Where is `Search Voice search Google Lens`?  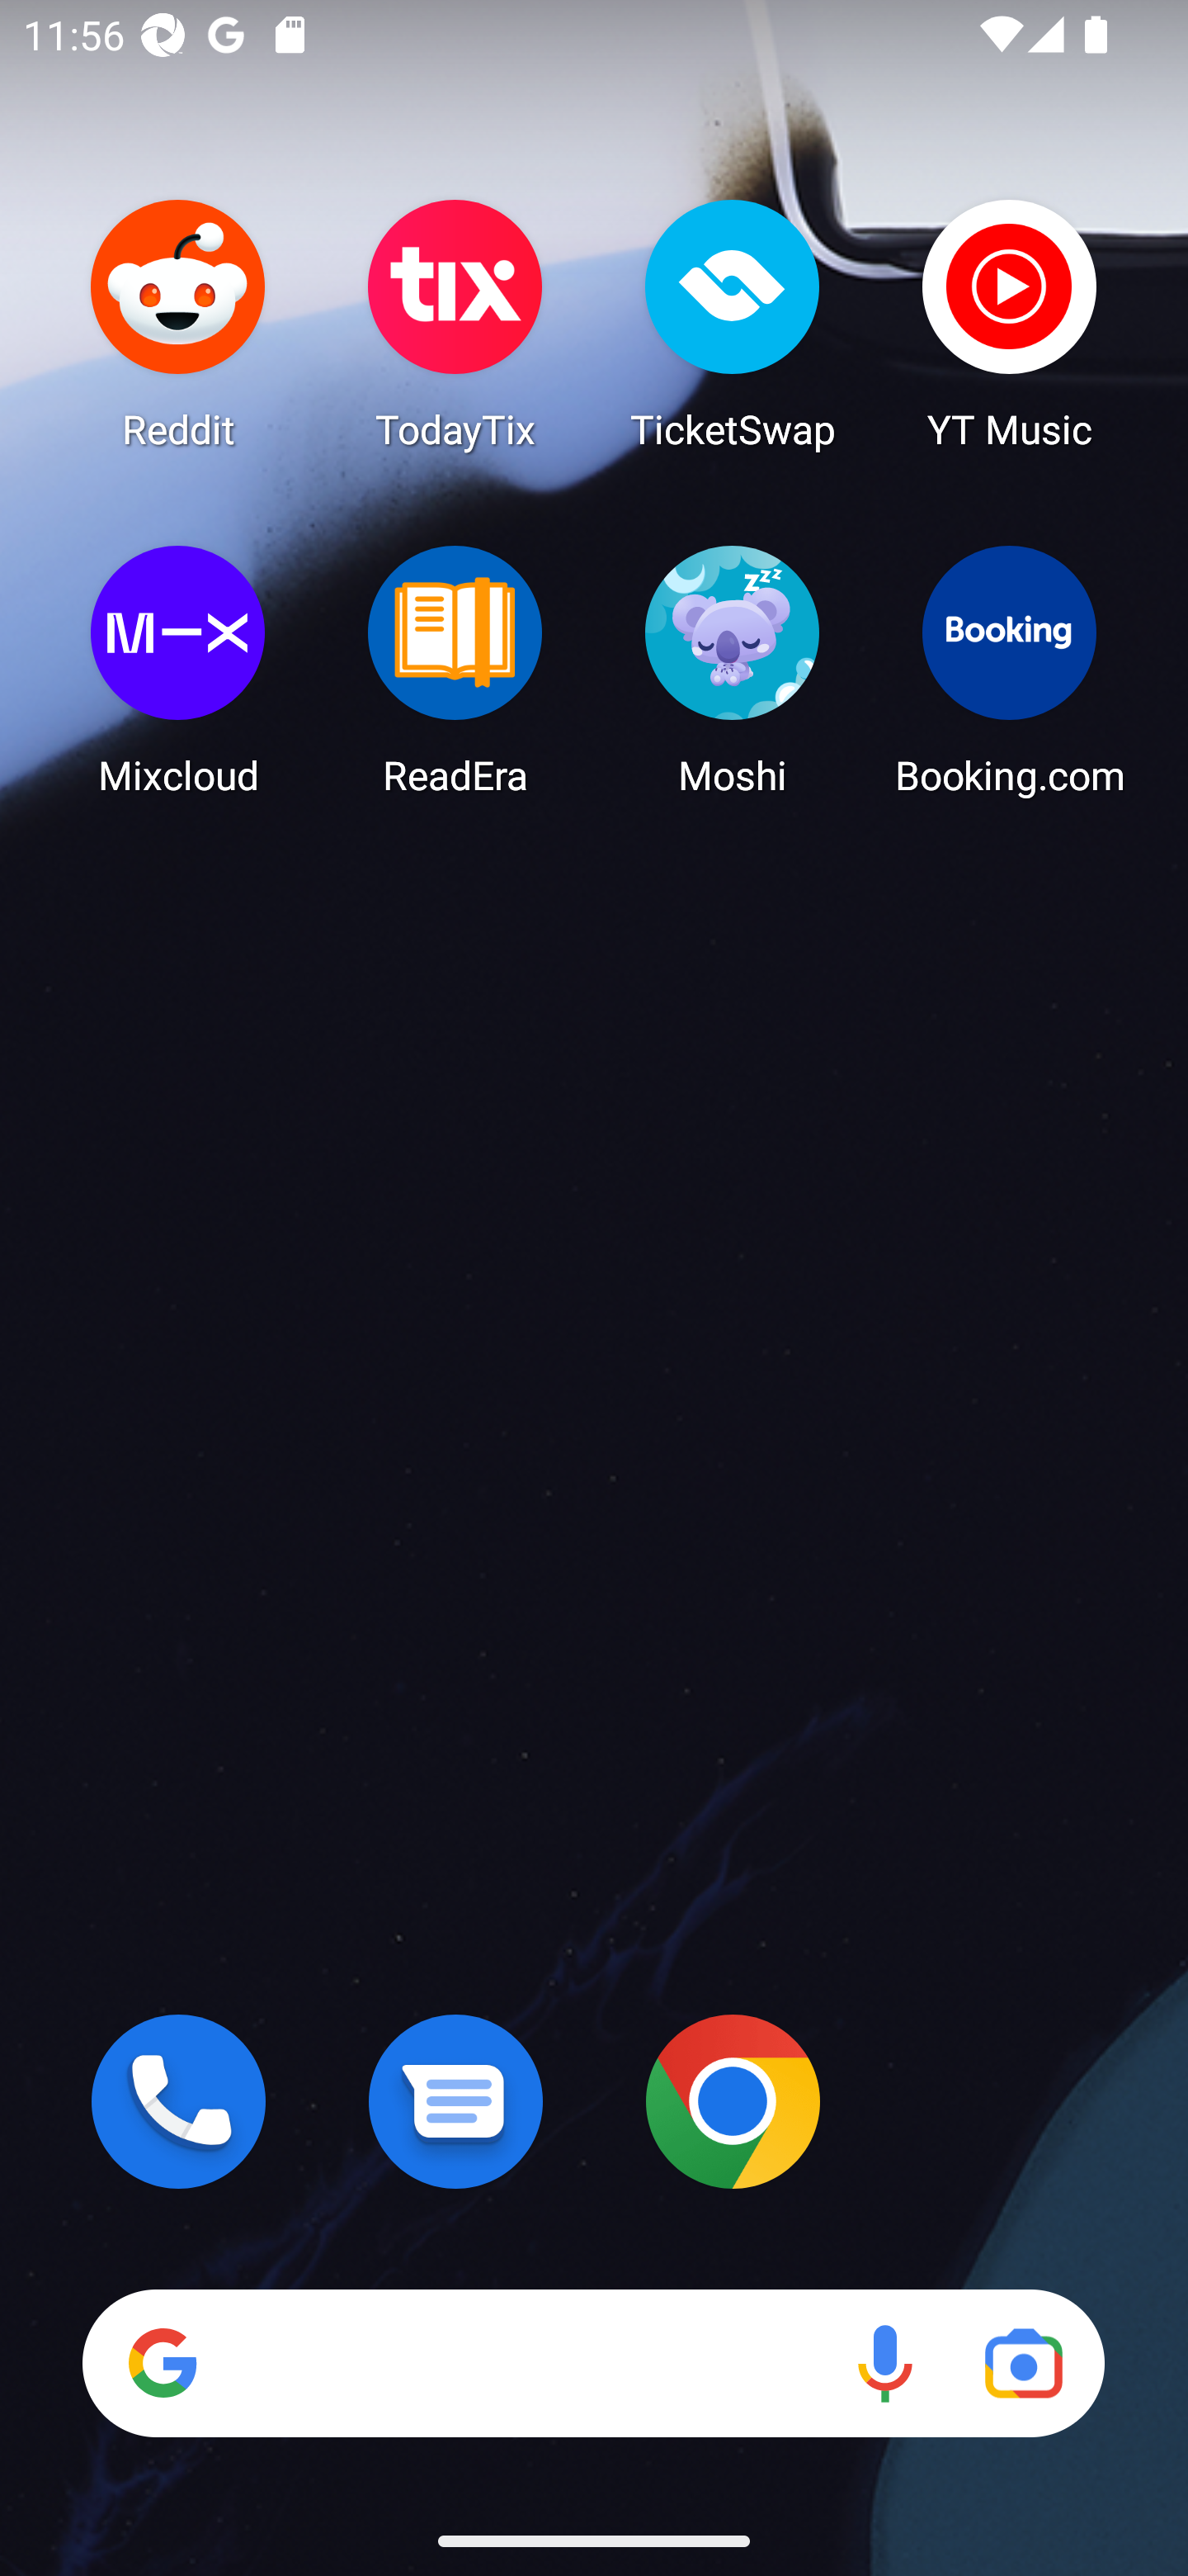
Search Voice search Google Lens is located at coordinates (593, 2363).